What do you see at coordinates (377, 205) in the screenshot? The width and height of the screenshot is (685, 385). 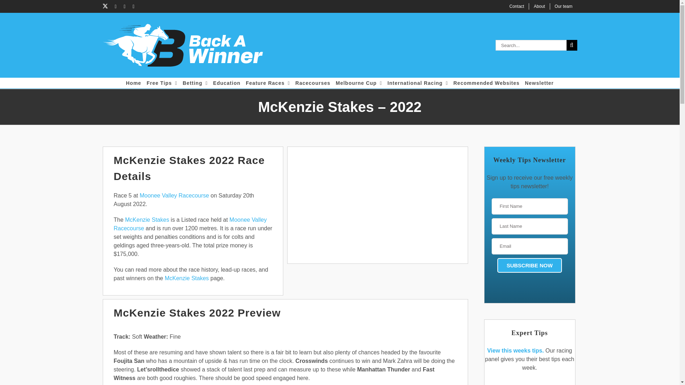 I see `How to pick a winner` at bounding box center [377, 205].